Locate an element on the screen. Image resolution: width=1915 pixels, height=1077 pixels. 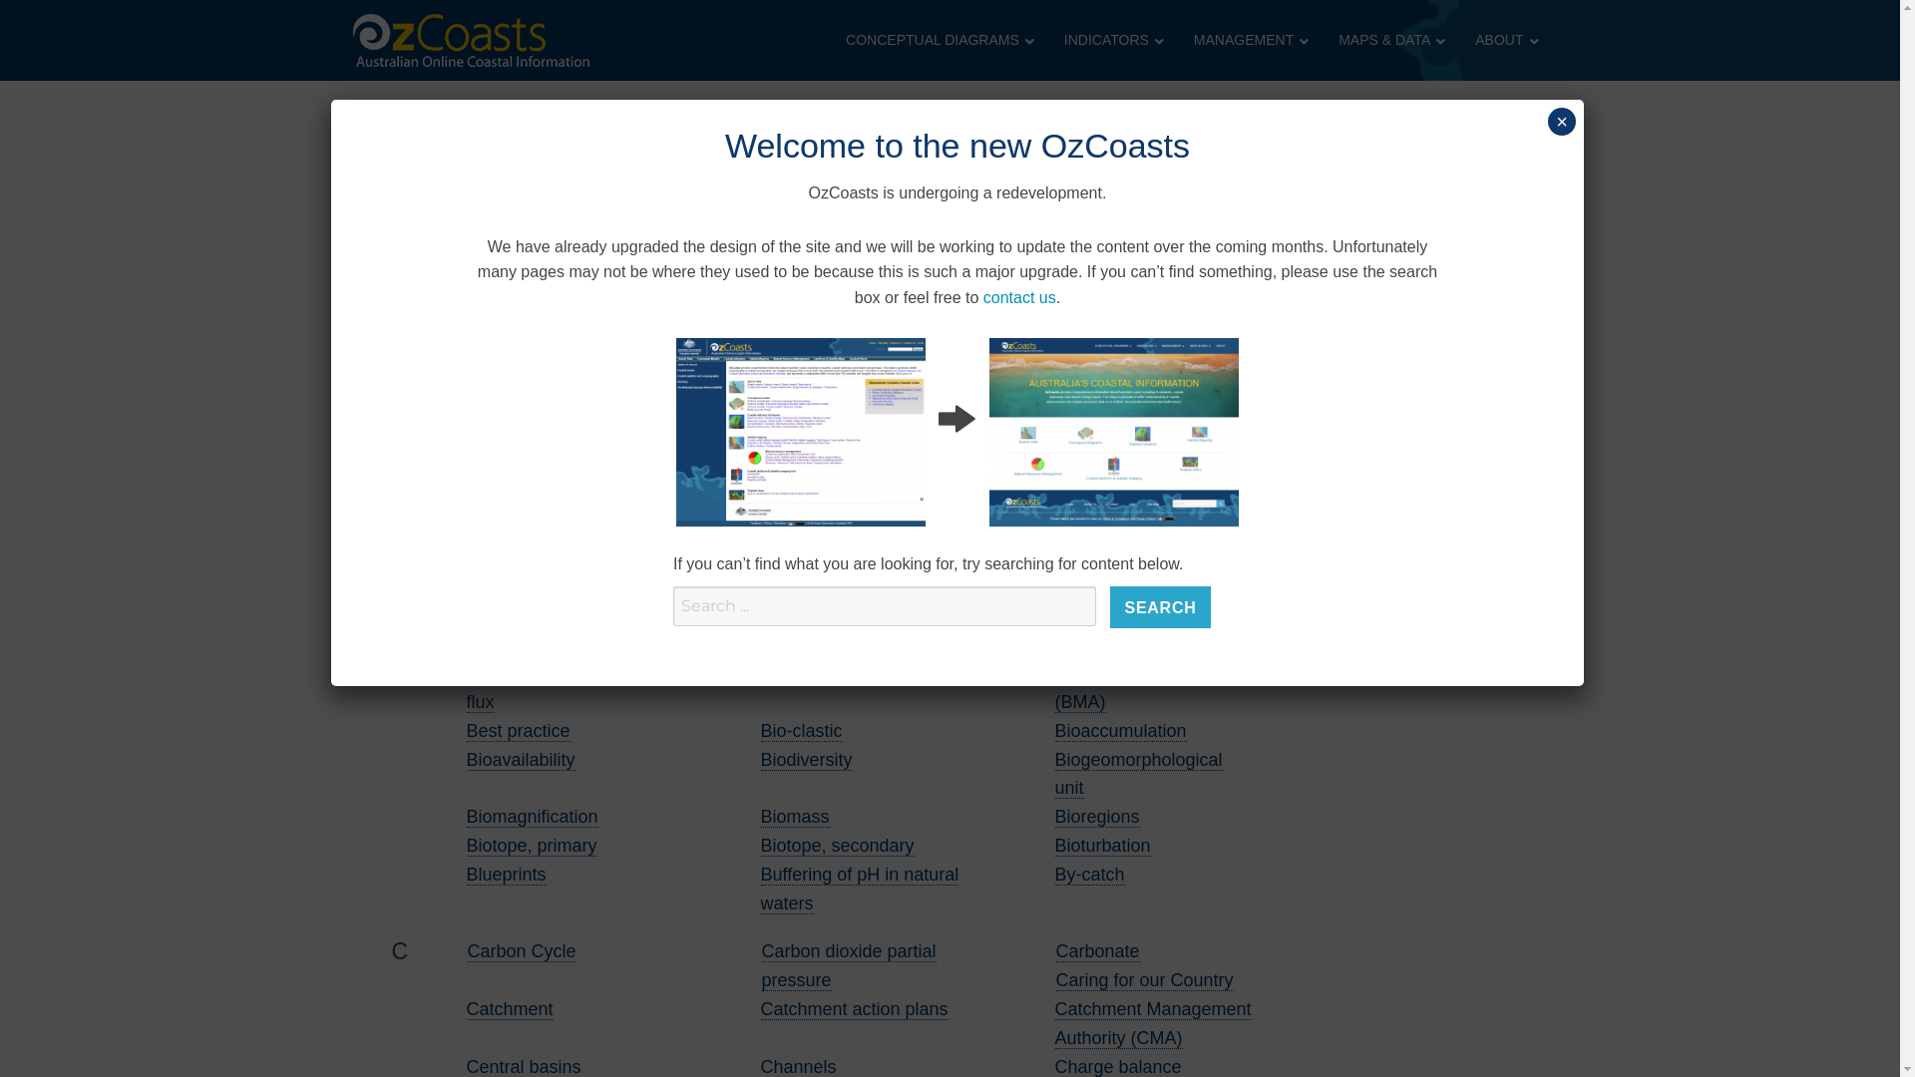
Benthic invertebrates is located at coordinates (844, 674).